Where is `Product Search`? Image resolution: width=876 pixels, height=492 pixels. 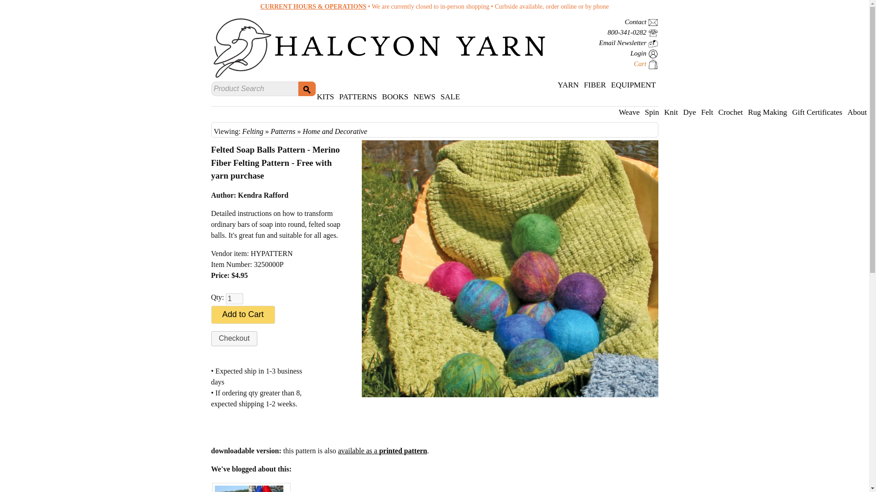
Product Search is located at coordinates (254, 88).